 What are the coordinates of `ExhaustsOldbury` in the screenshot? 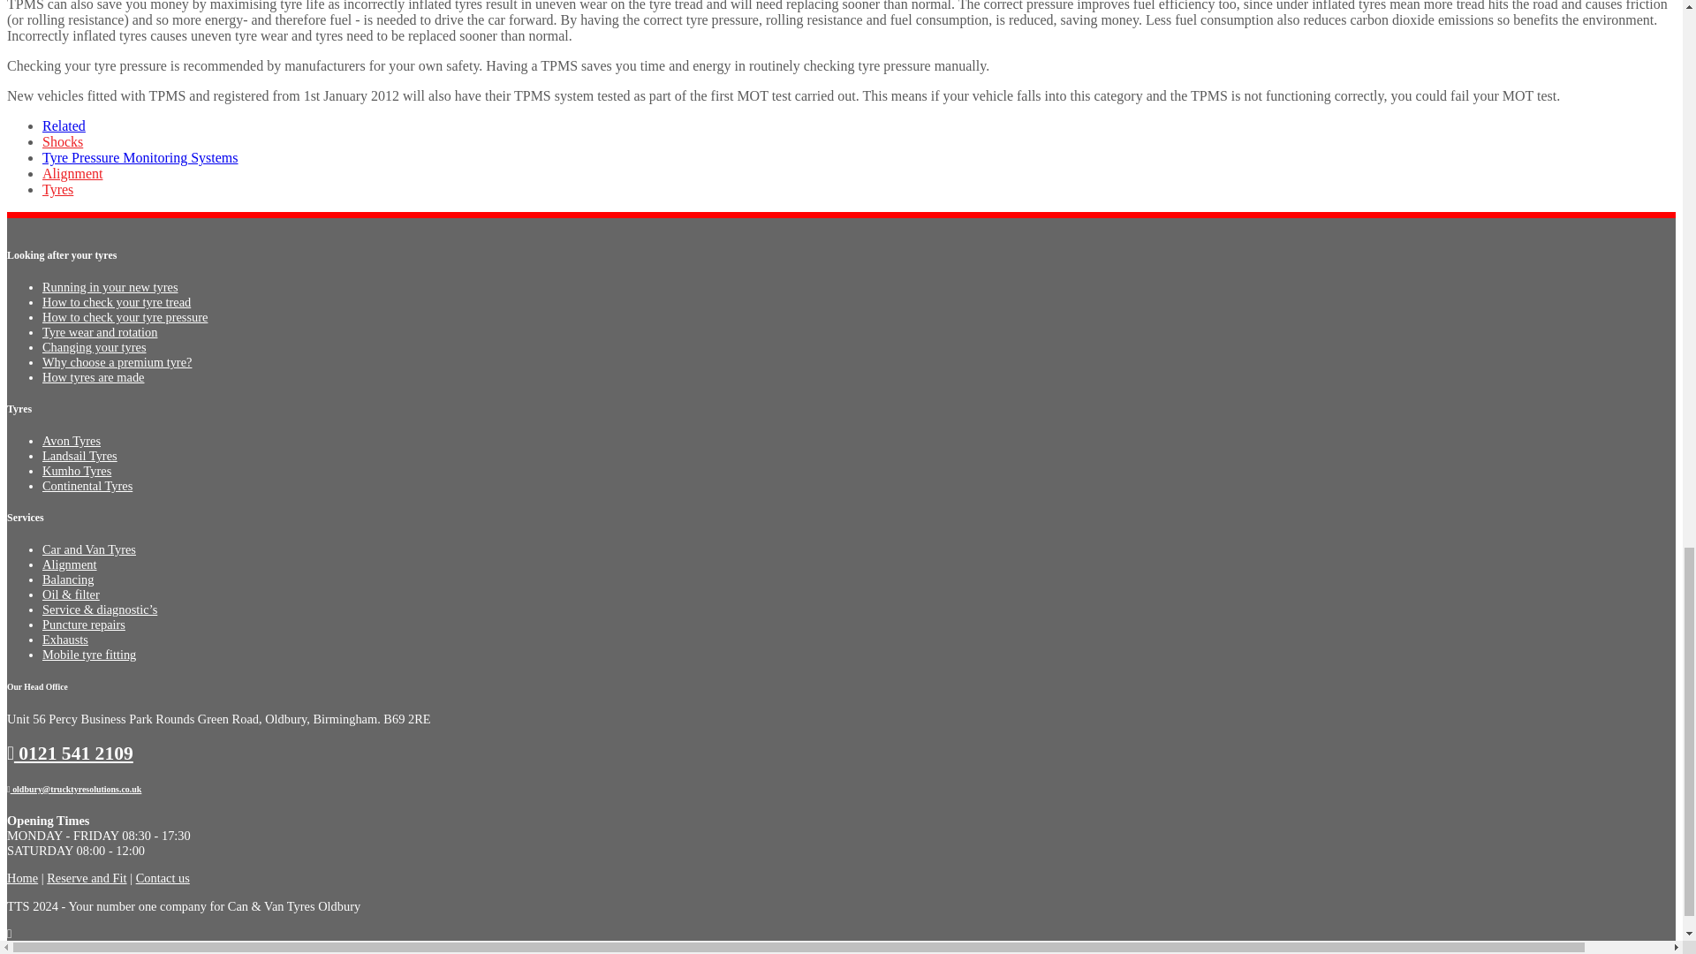 It's located at (65, 640).